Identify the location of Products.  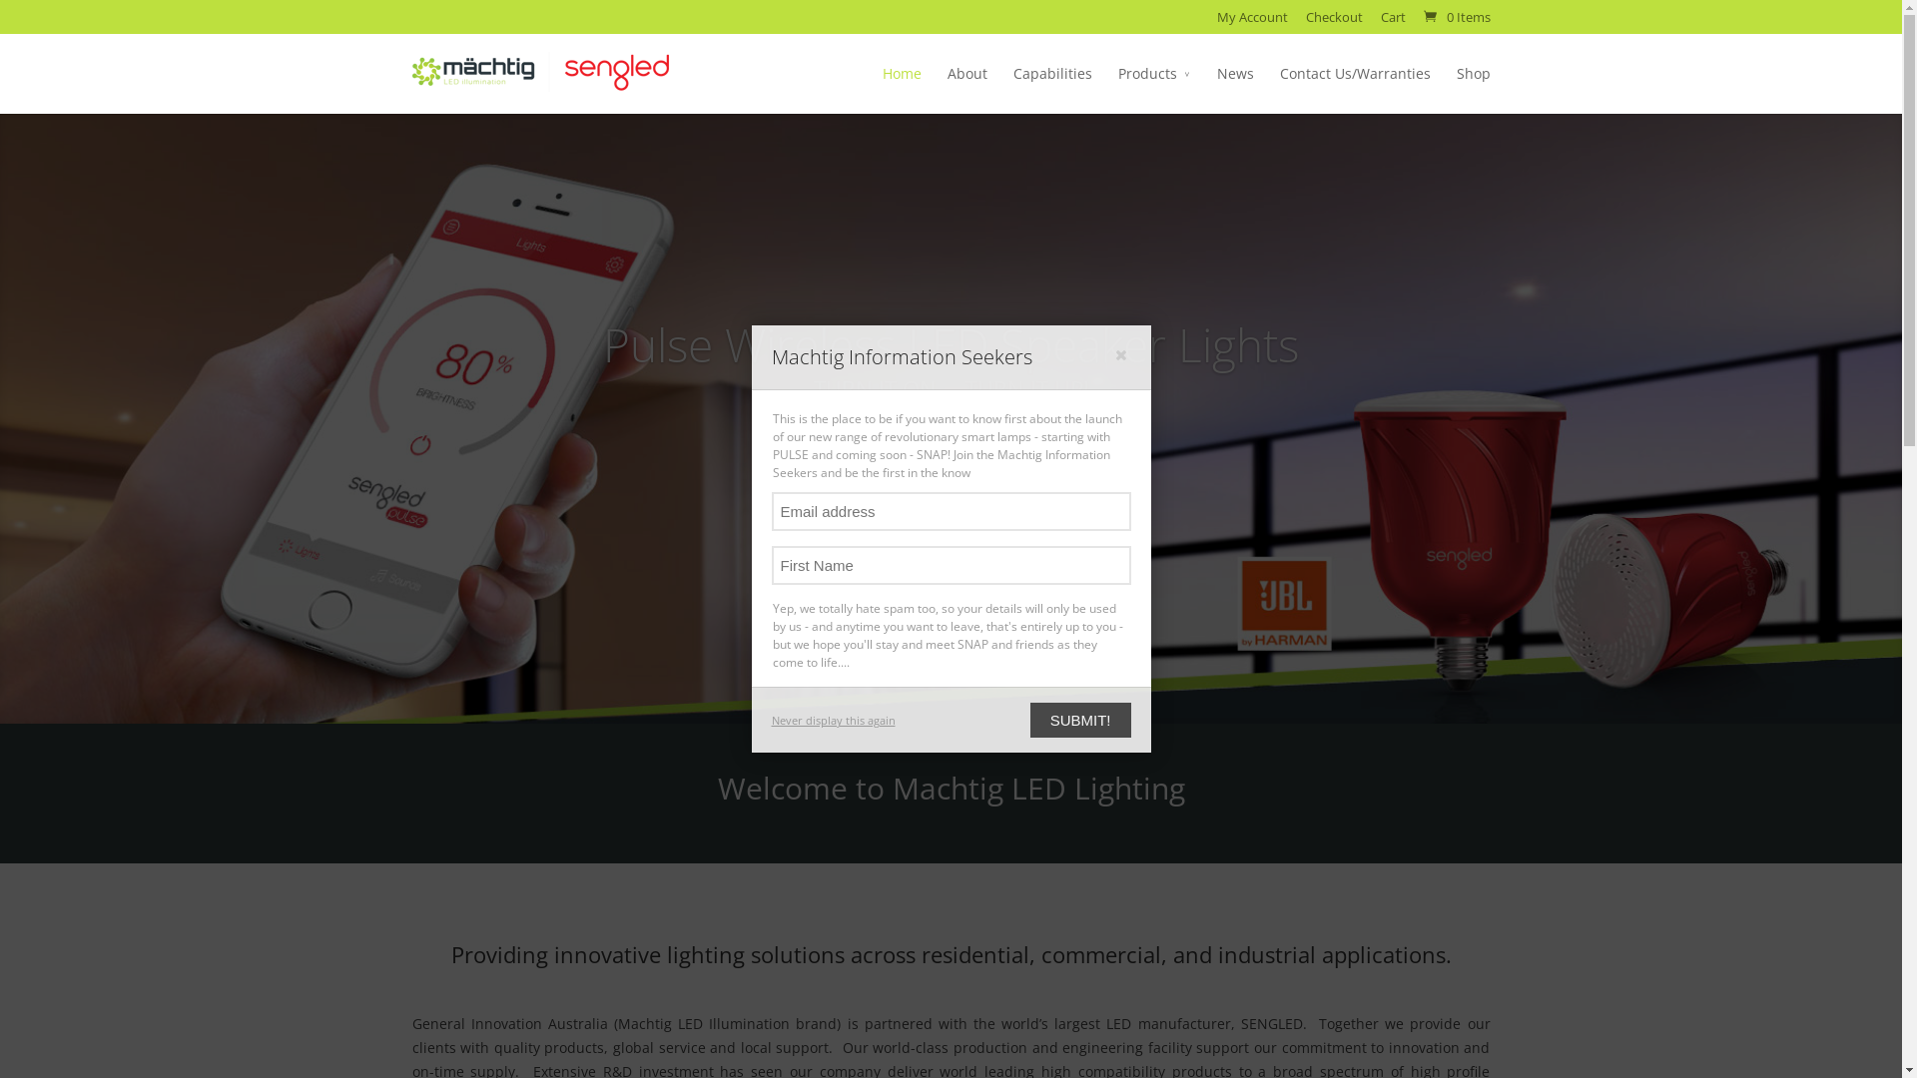
(1154, 88).